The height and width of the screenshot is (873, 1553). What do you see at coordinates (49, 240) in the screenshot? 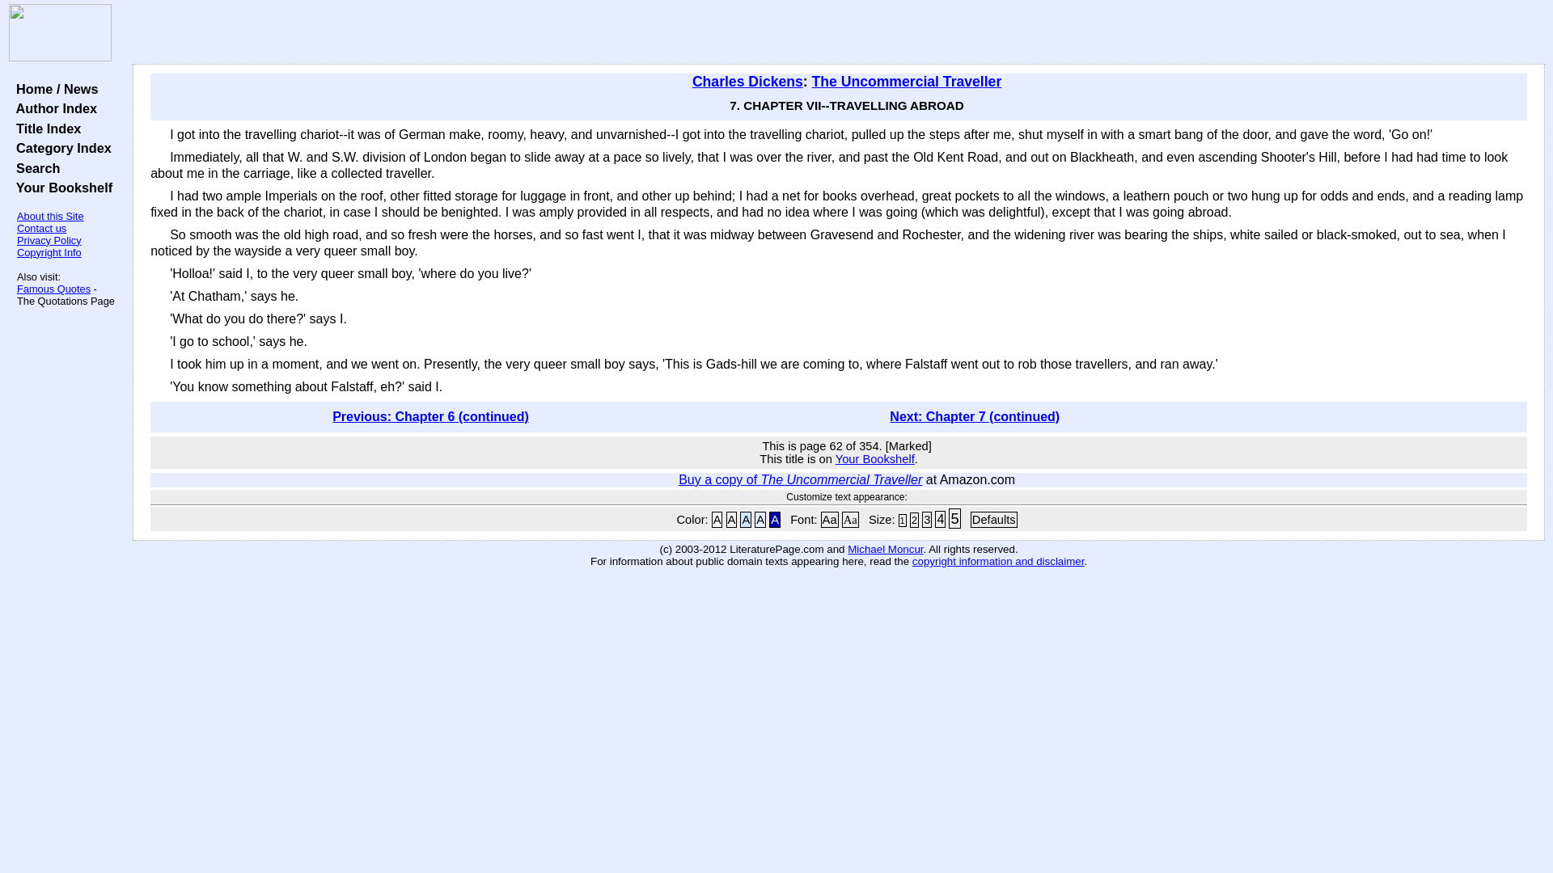
I see `Privacy Policy` at bounding box center [49, 240].